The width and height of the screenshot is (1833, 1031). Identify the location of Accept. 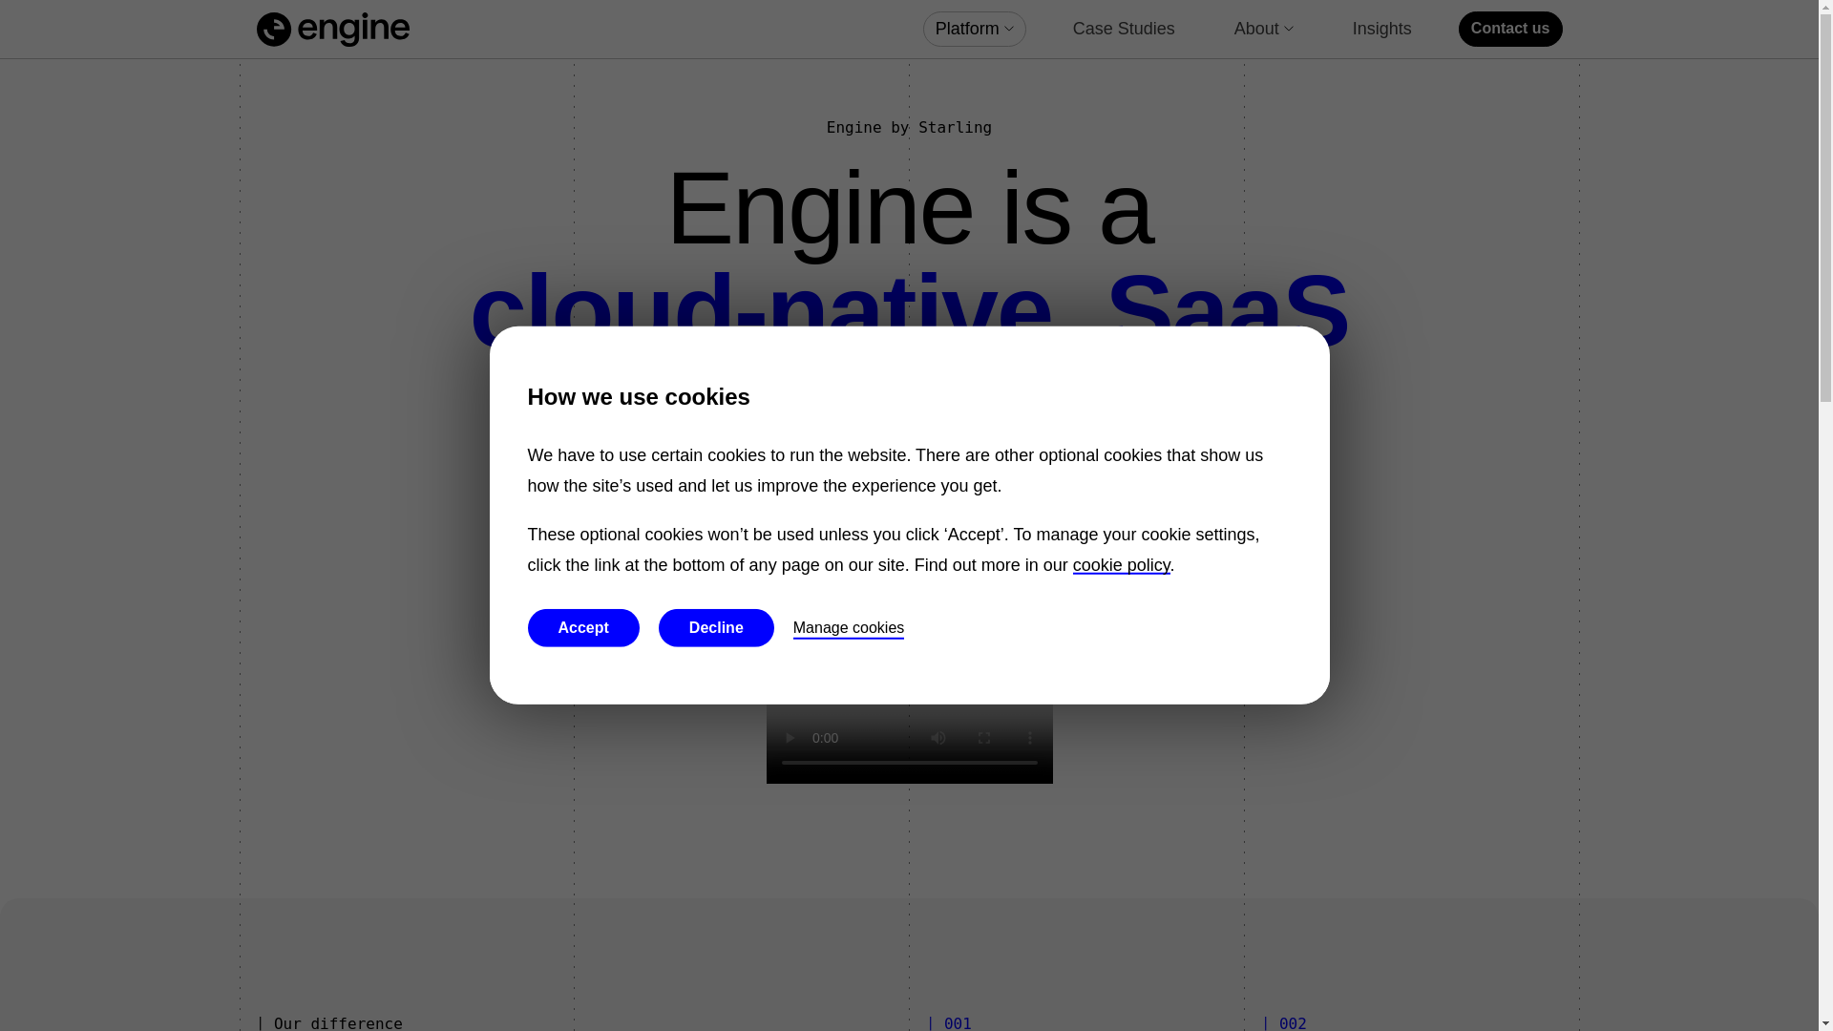
(582, 628).